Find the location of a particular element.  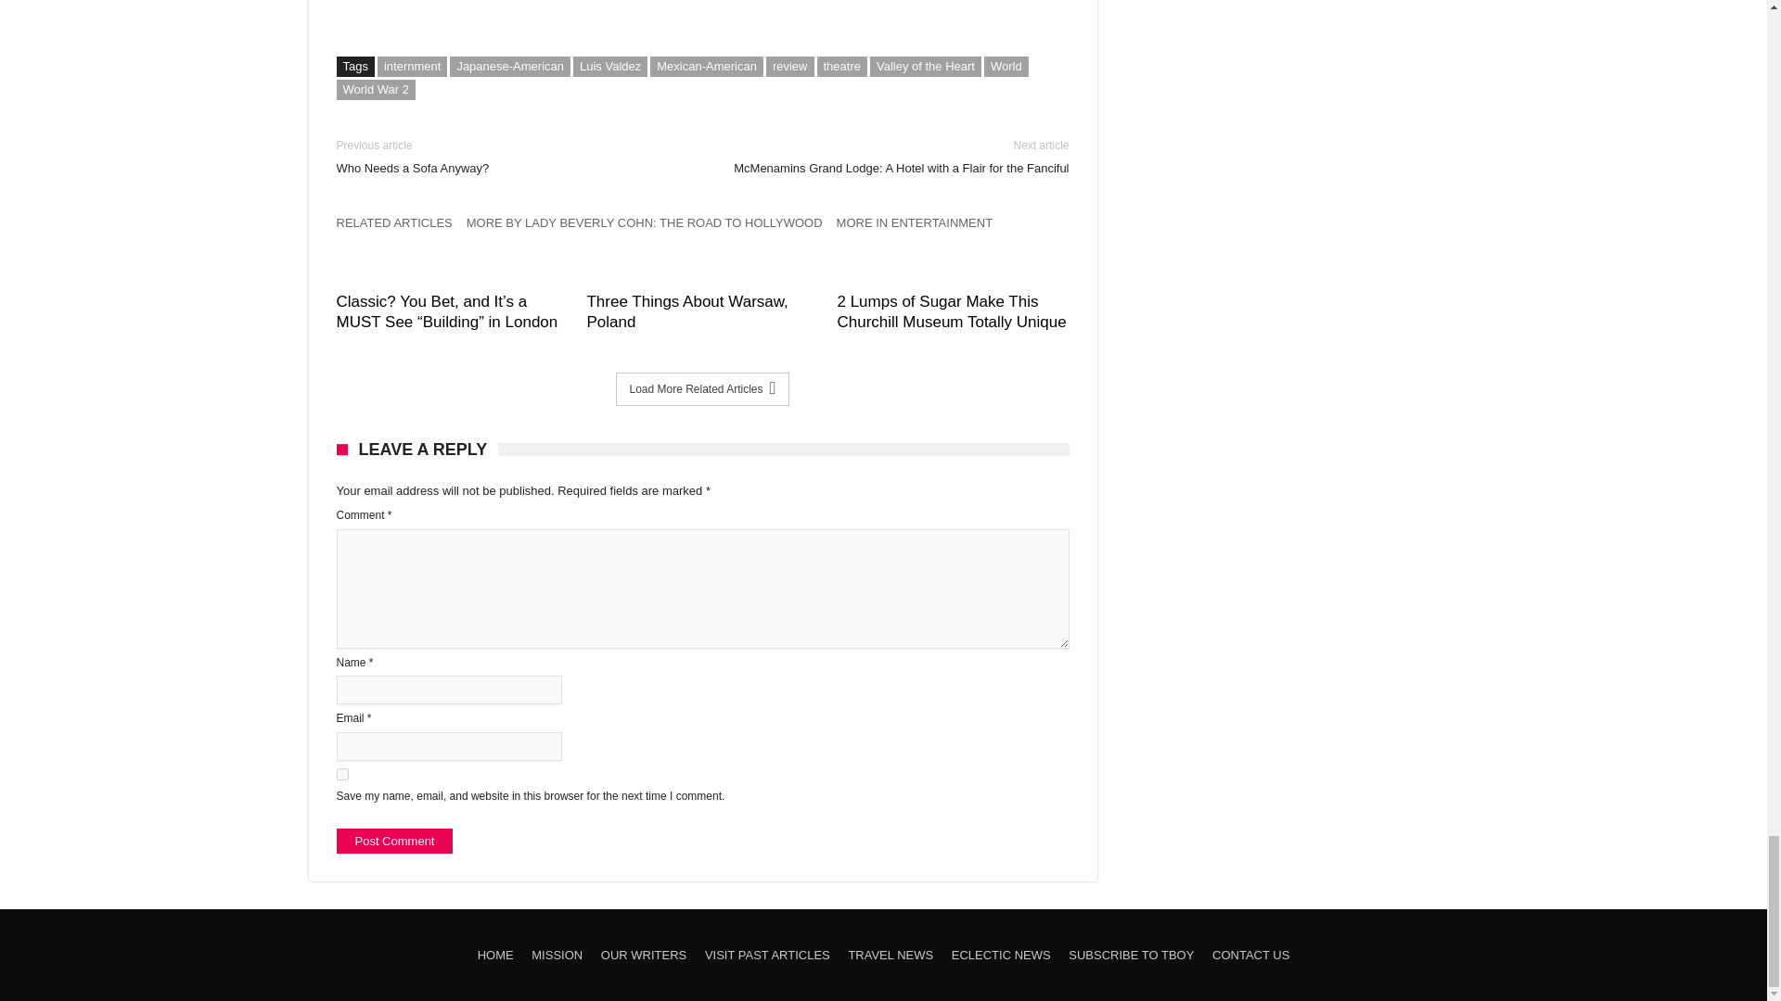

yes is located at coordinates (341, 775).